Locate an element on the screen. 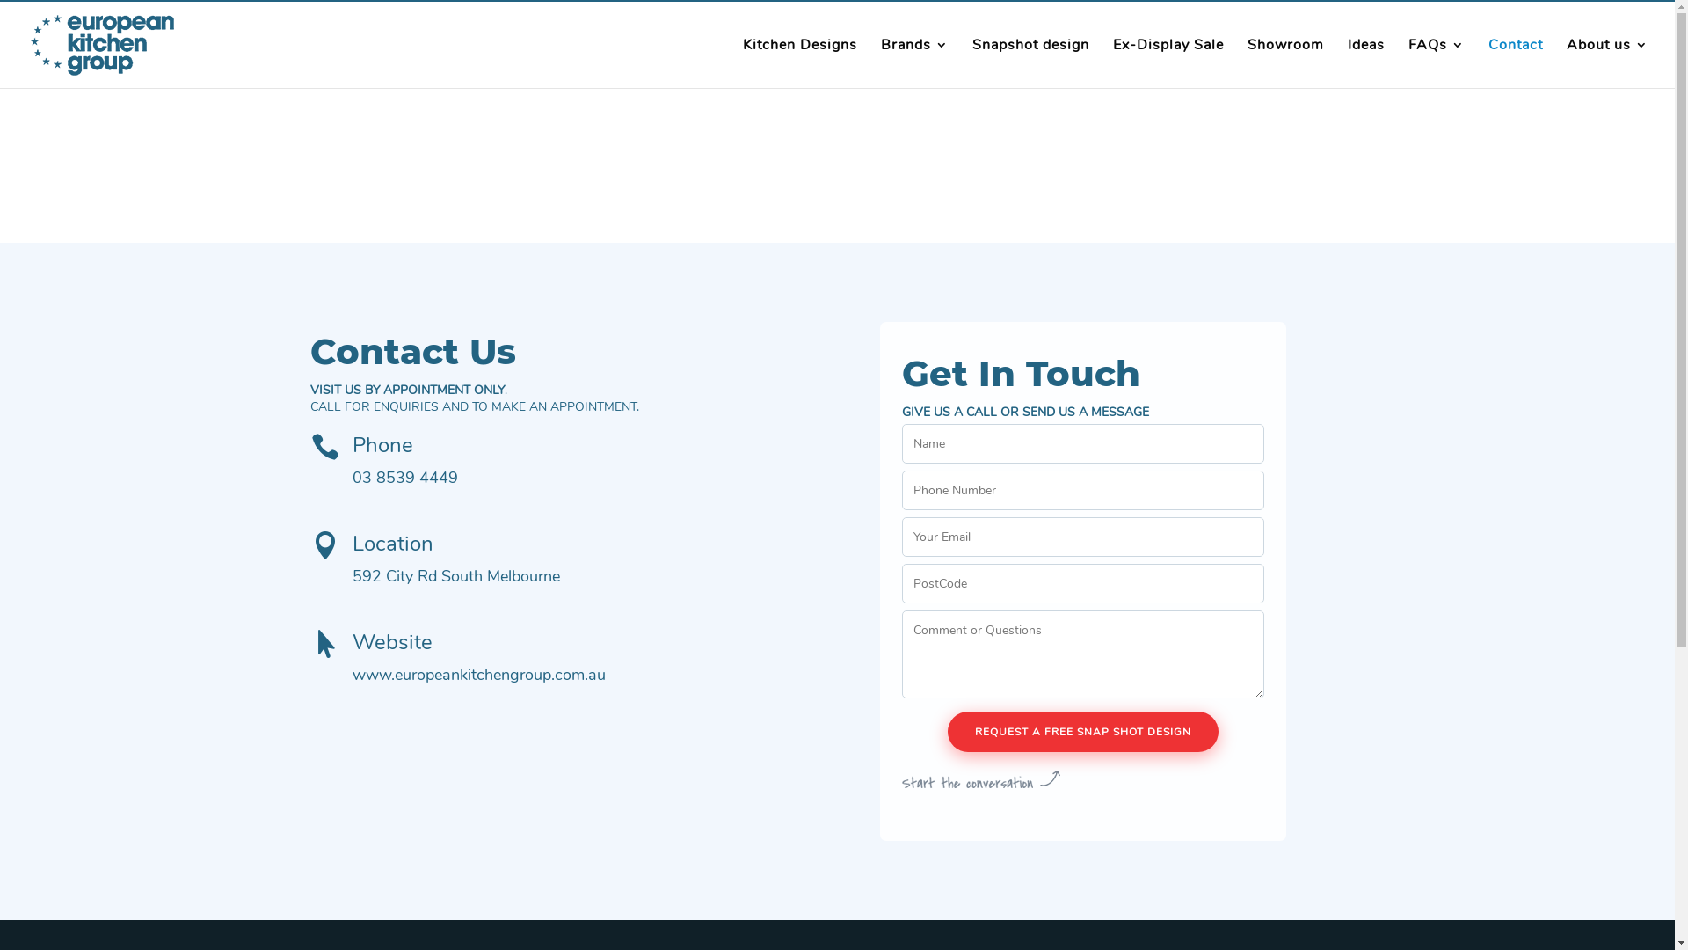 The height and width of the screenshot is (950, 1688). Ideas is located at coordinates (1366, 63).